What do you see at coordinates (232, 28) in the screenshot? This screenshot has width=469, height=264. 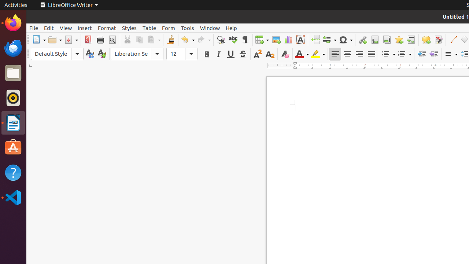 I see `Help` at bounding box center [232, 28].